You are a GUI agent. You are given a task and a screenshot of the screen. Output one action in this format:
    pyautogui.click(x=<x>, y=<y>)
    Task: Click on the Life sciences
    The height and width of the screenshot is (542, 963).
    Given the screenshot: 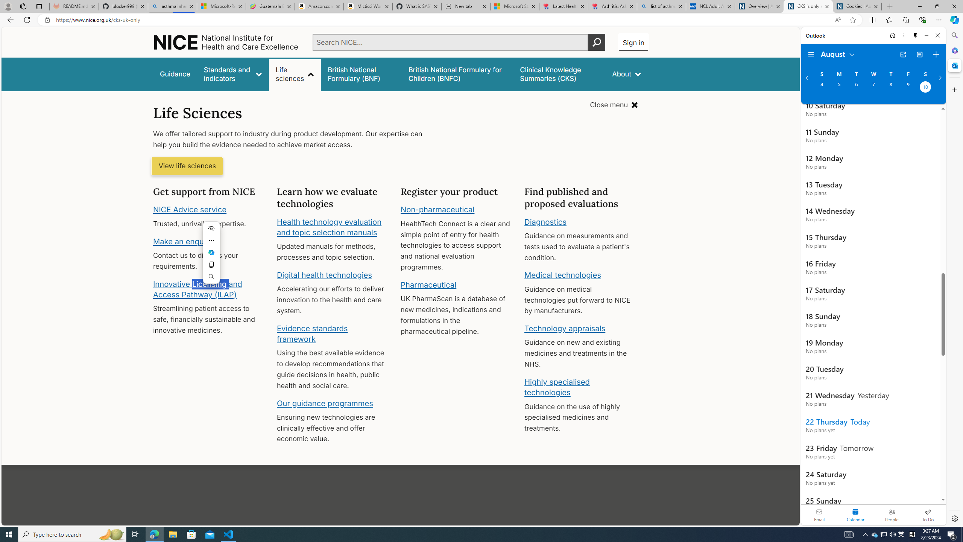 What is the action you would take?
    pyautogui.click(x=295, y=74)
    